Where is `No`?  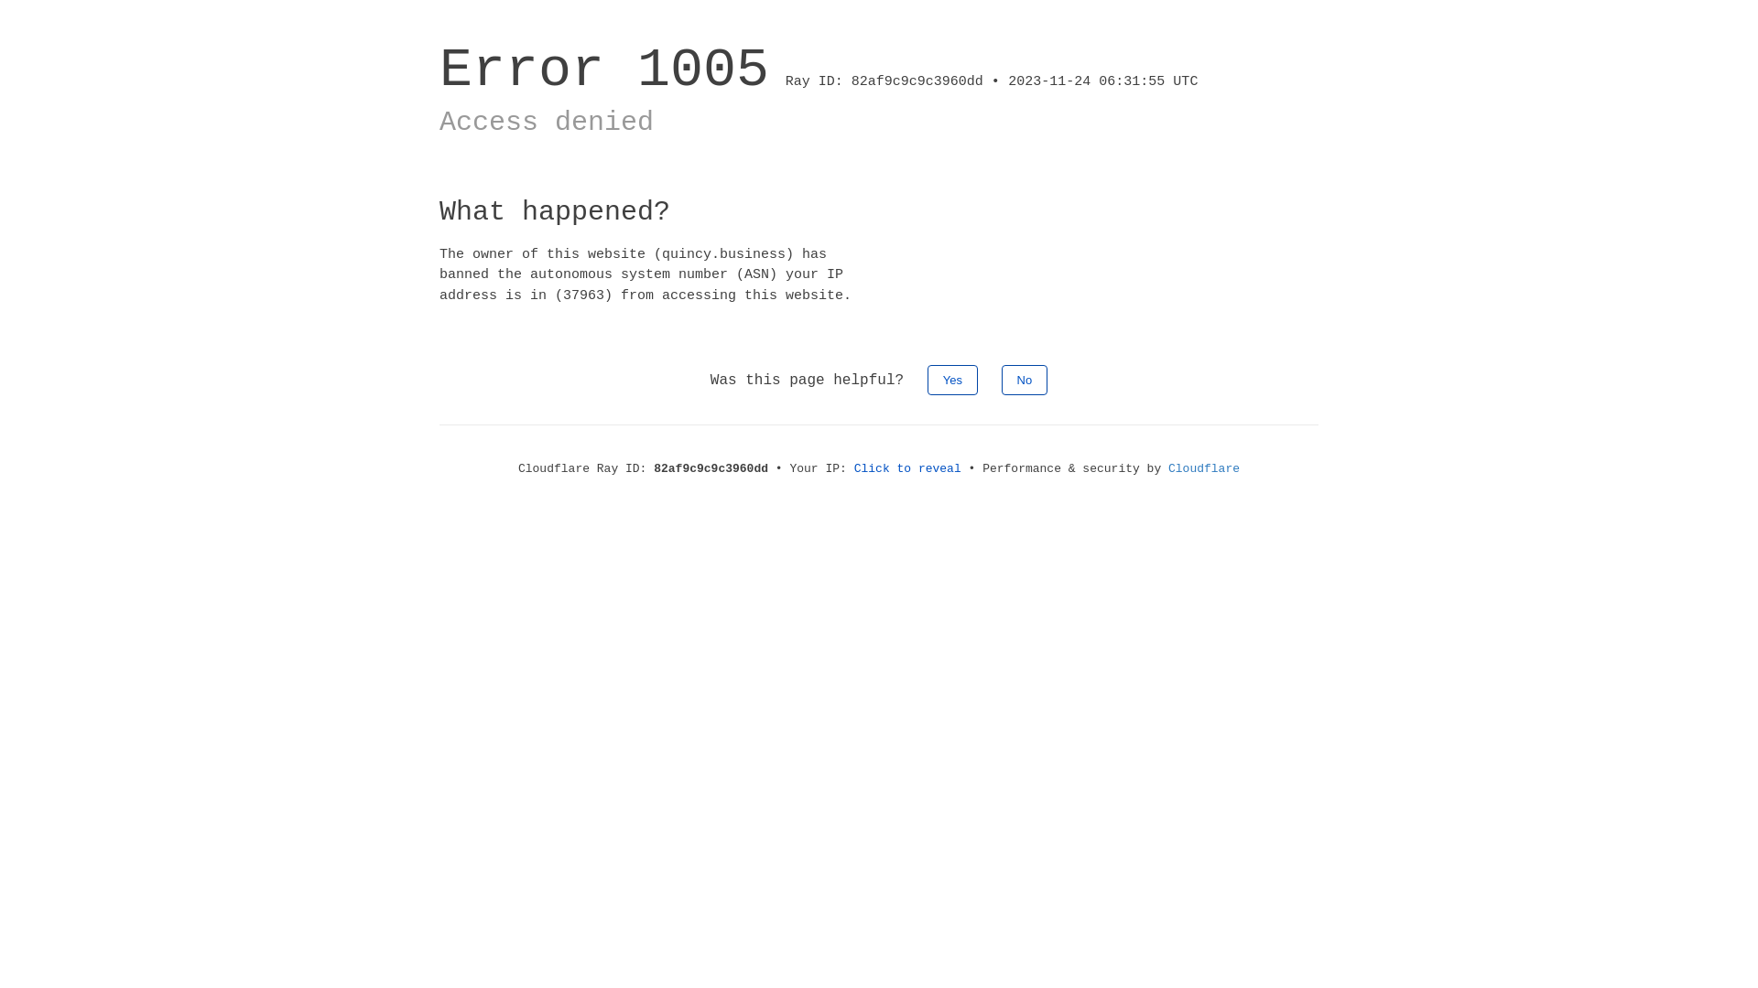 No is located at coordinates (1025, 381).